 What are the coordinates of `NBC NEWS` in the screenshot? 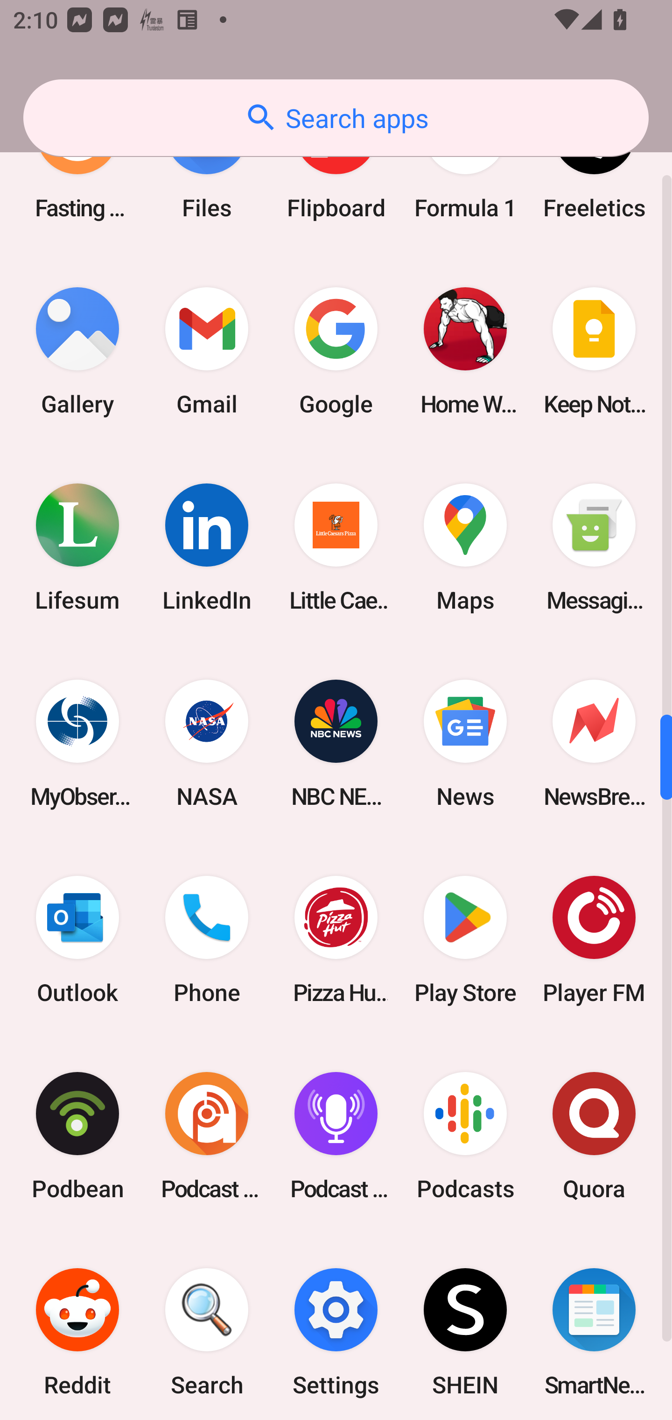 It's located at (336, 744).